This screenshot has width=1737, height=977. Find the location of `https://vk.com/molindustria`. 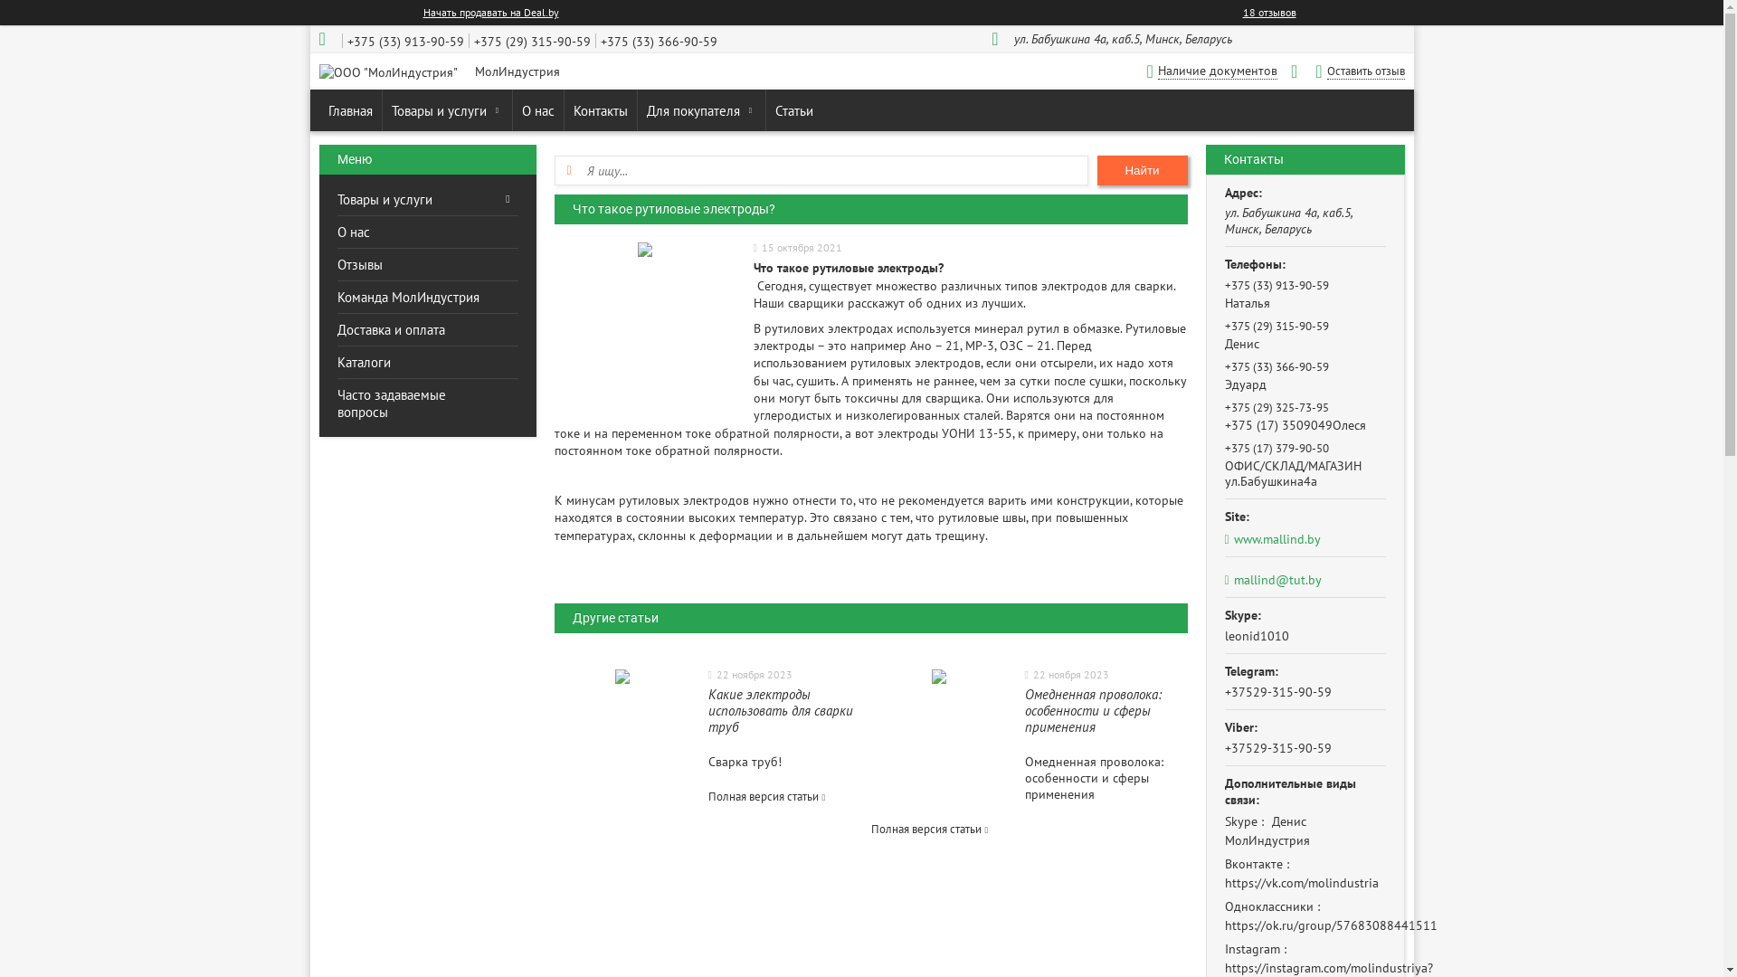

https://vk.com/molindustria is located at coordinates (1302, 883).